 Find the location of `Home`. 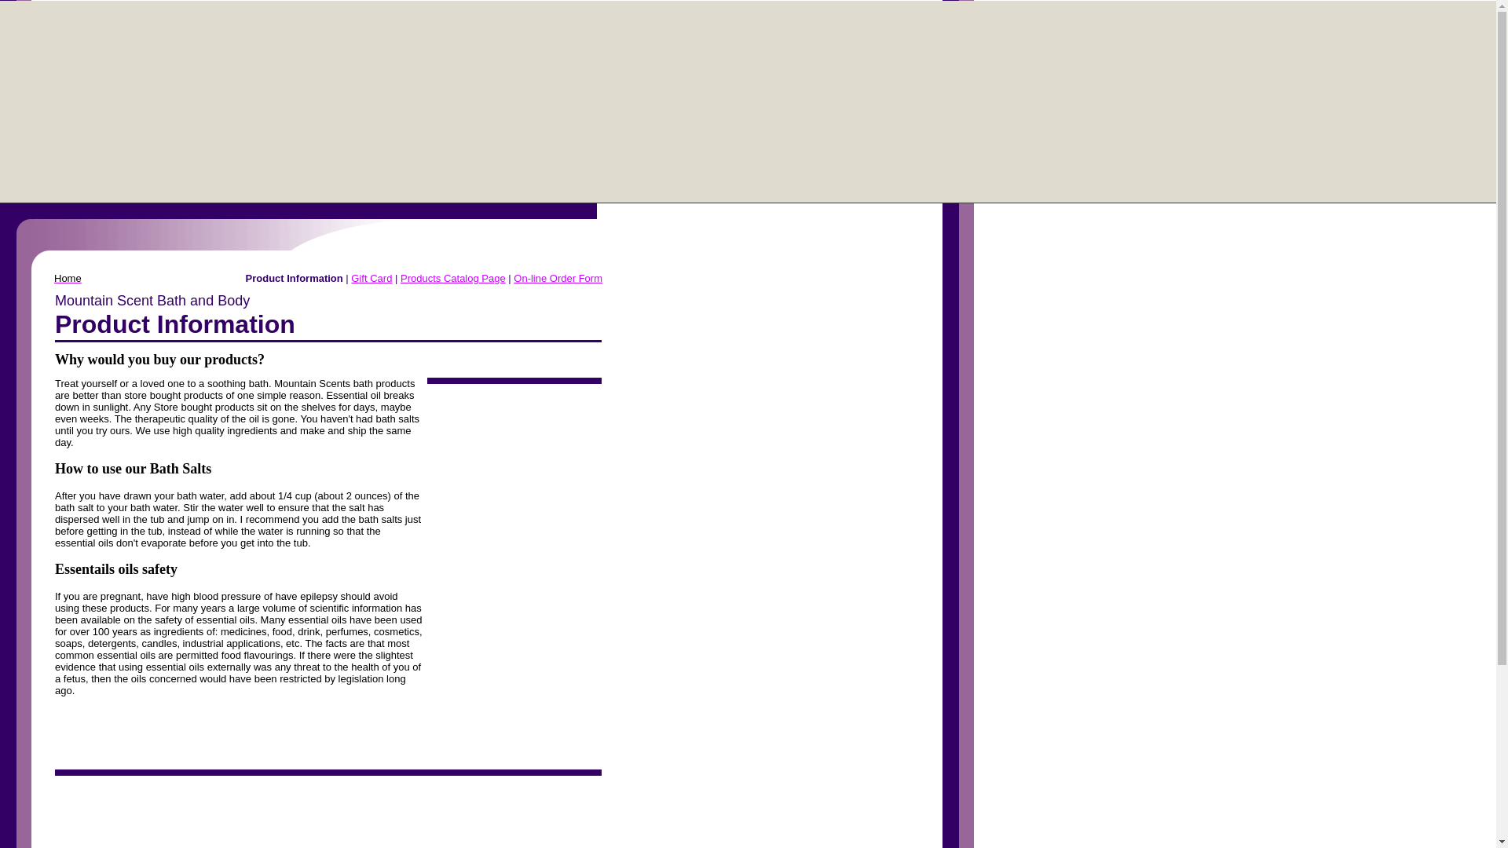

Home is located at coordinates (68, 276).